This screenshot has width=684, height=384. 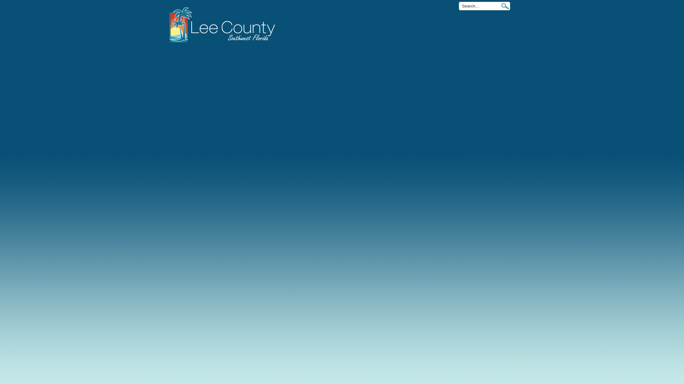 What do you see at coordinates (11, 5) in the screenshot?
I see `Home` at bounding box center [11, 5].